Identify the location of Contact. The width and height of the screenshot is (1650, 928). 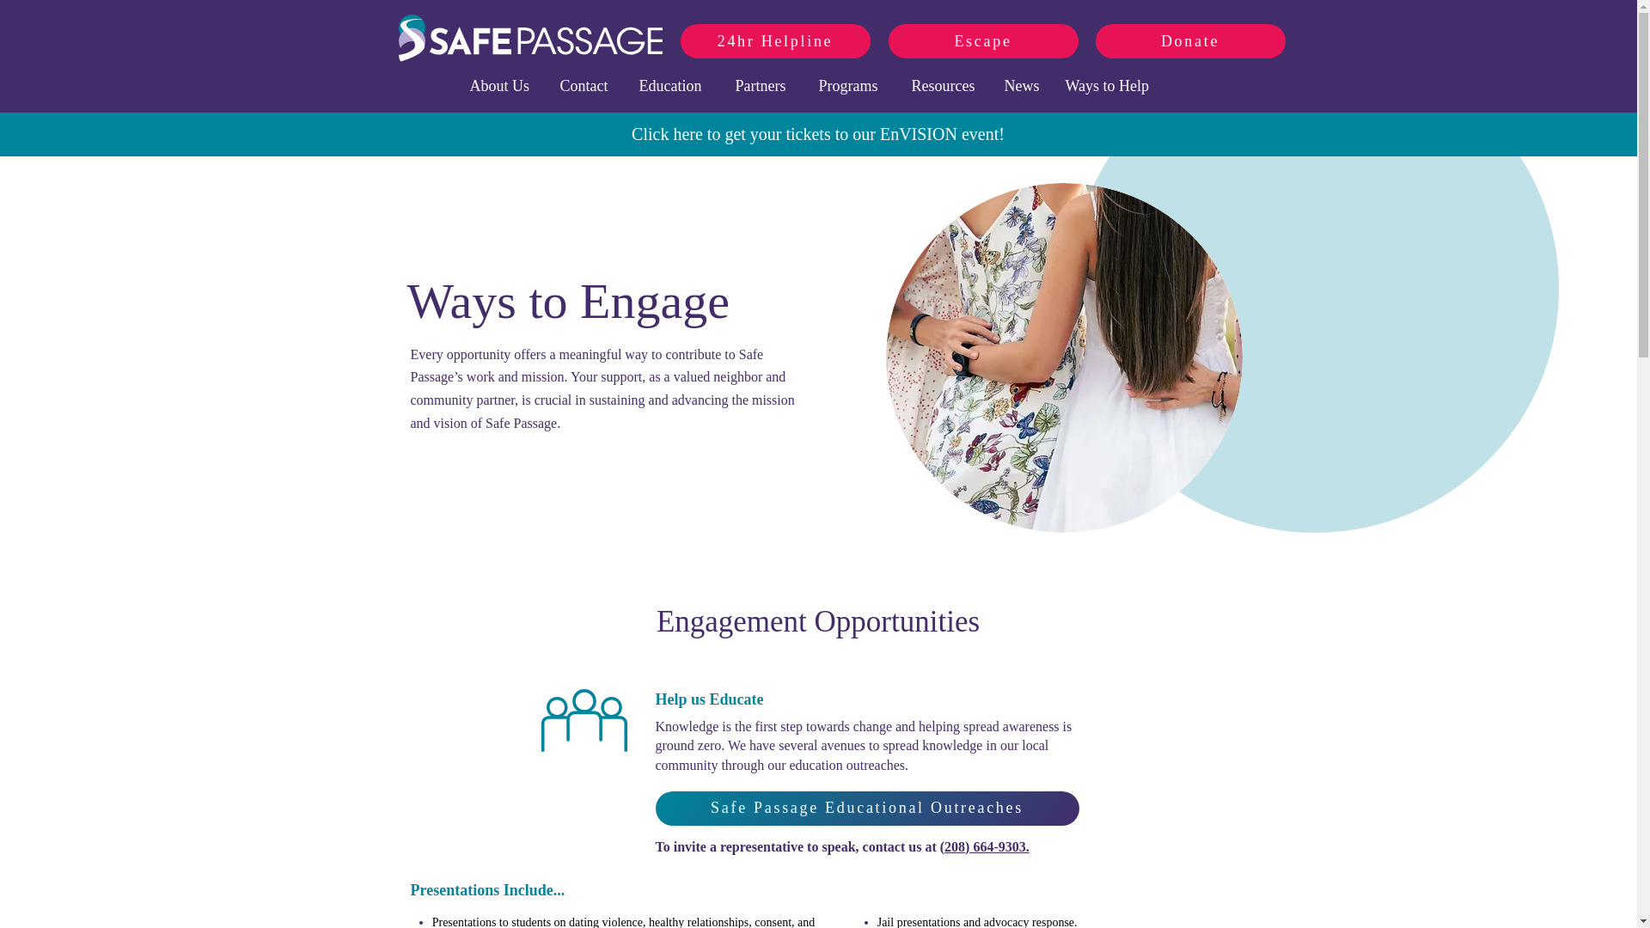
(590, 82).